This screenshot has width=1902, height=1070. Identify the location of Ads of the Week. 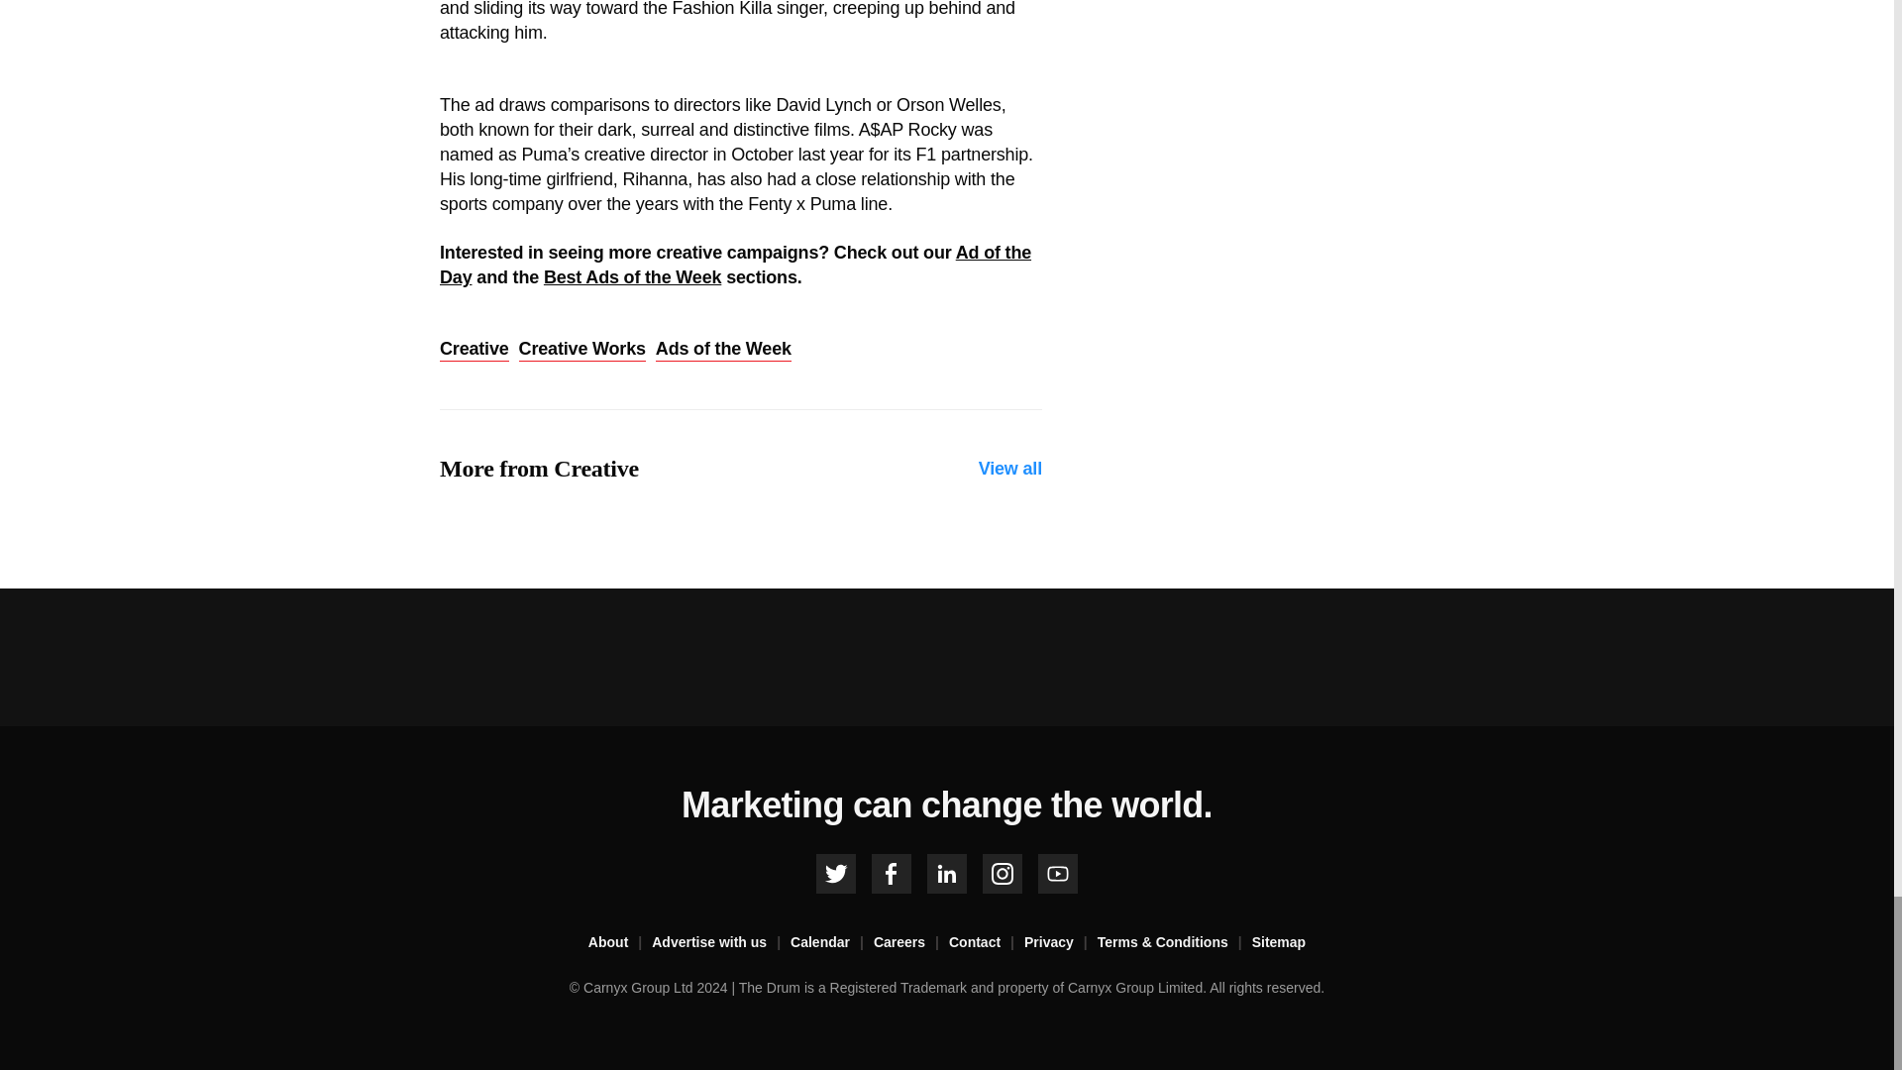
(723, 350).